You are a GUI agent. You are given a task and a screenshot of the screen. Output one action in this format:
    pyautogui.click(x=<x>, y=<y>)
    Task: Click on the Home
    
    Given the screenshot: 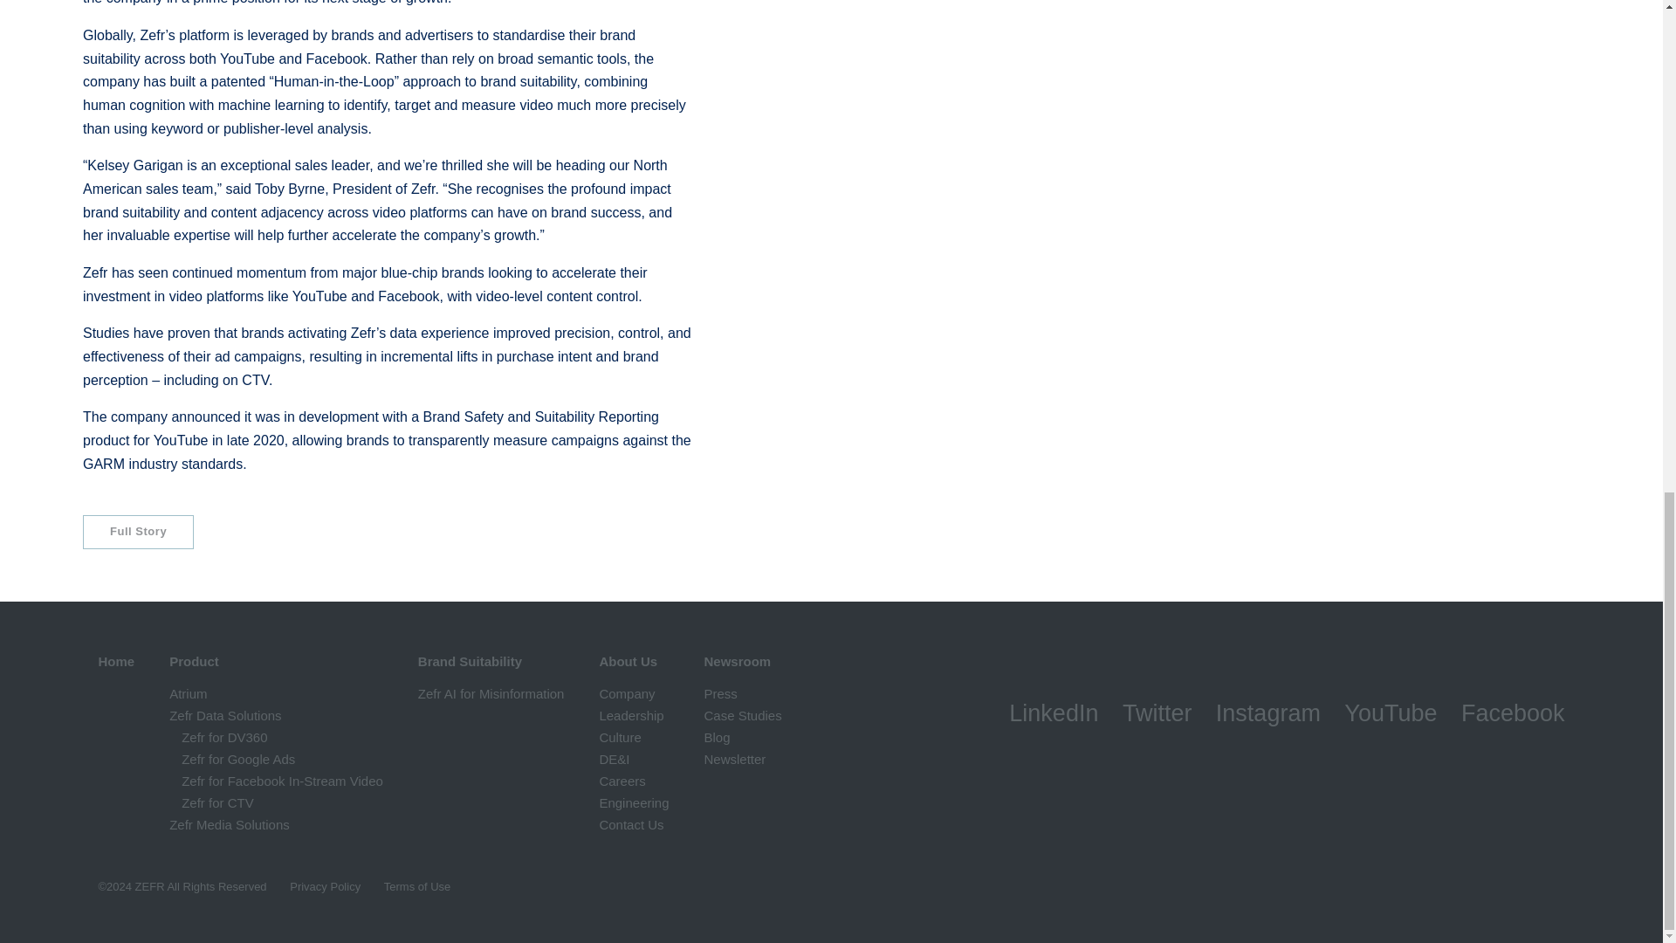 What is the action you would take?
    pyautogui.click(x=115, y=661)
    